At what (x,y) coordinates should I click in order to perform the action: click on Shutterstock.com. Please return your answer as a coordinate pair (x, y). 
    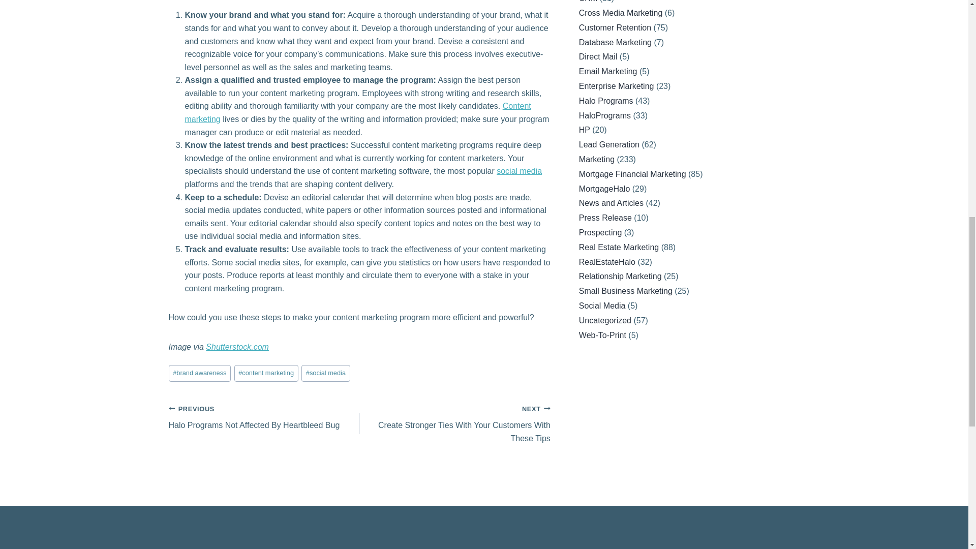
    Looking at the image, I should click on (200, 373).